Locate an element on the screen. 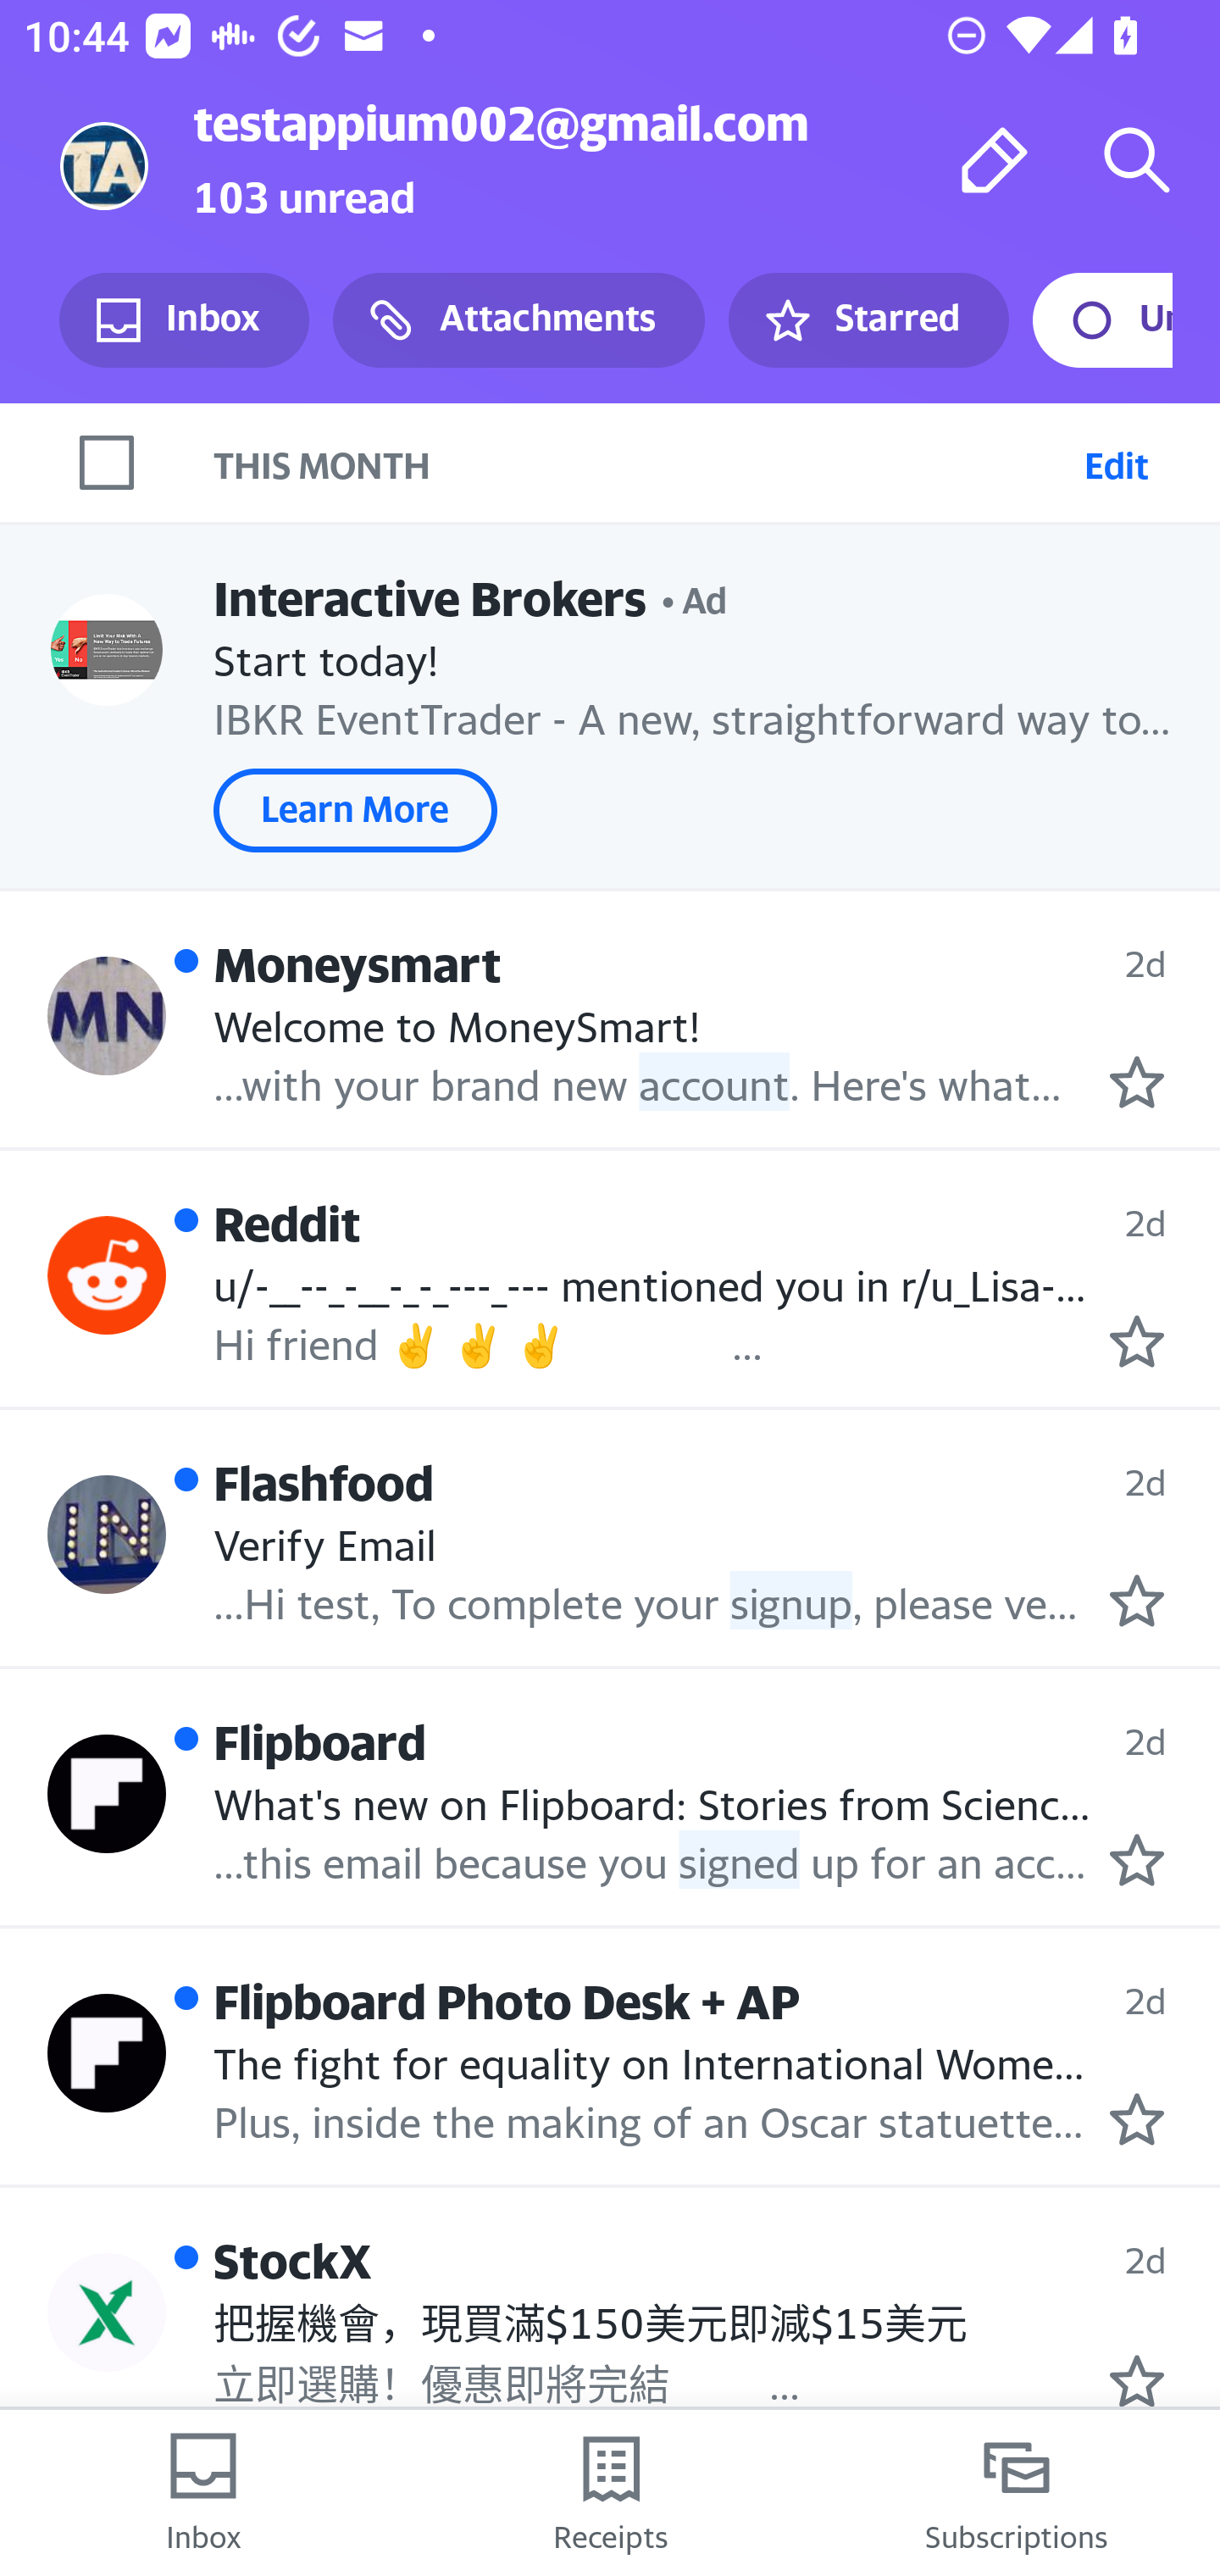 This screenshot has width=1220, height=2576. Inbox is located at coordinates (184, 320).